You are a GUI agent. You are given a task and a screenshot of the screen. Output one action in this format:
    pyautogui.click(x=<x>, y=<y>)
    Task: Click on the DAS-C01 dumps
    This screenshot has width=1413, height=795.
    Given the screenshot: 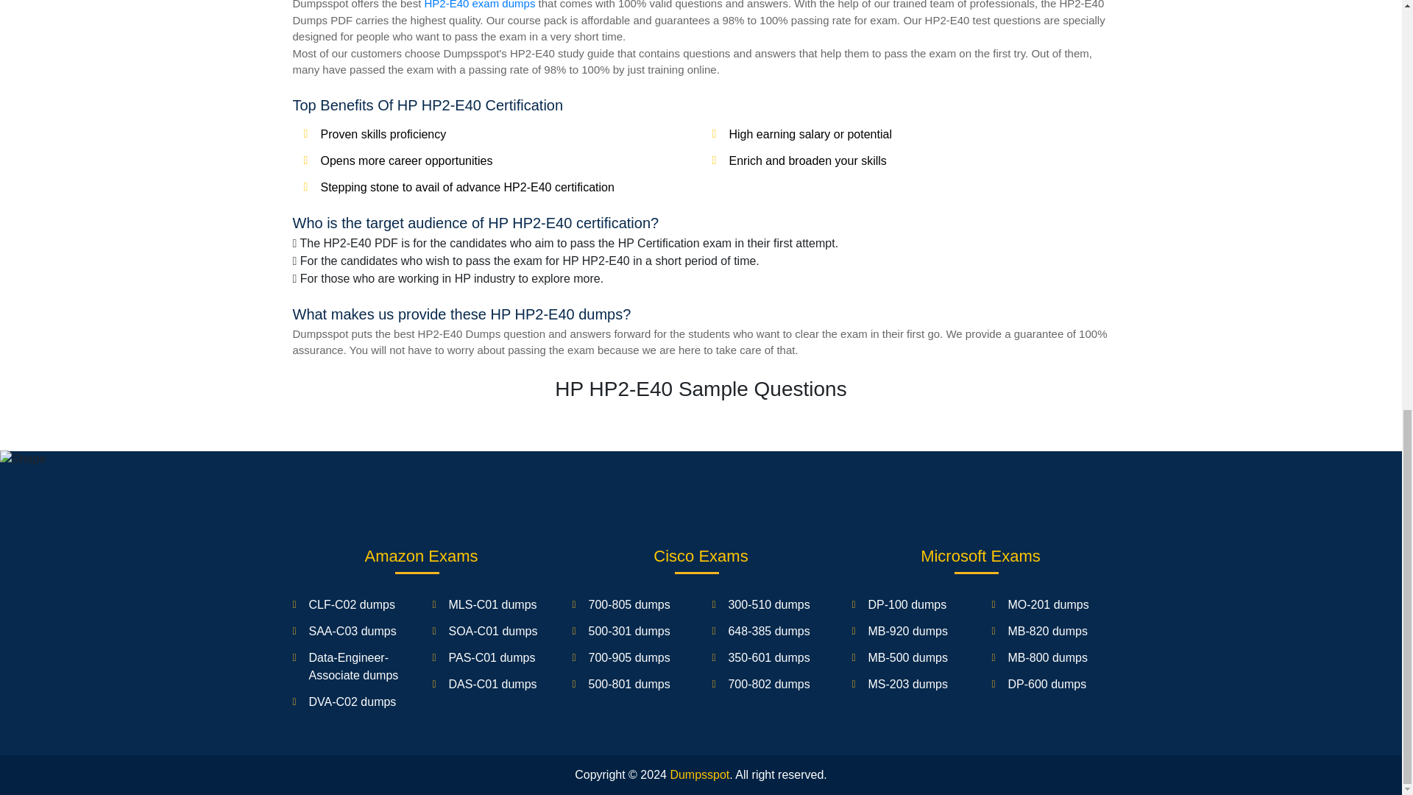 What is the action you would take?
    pyautogui.click(x=492, y=685)
    